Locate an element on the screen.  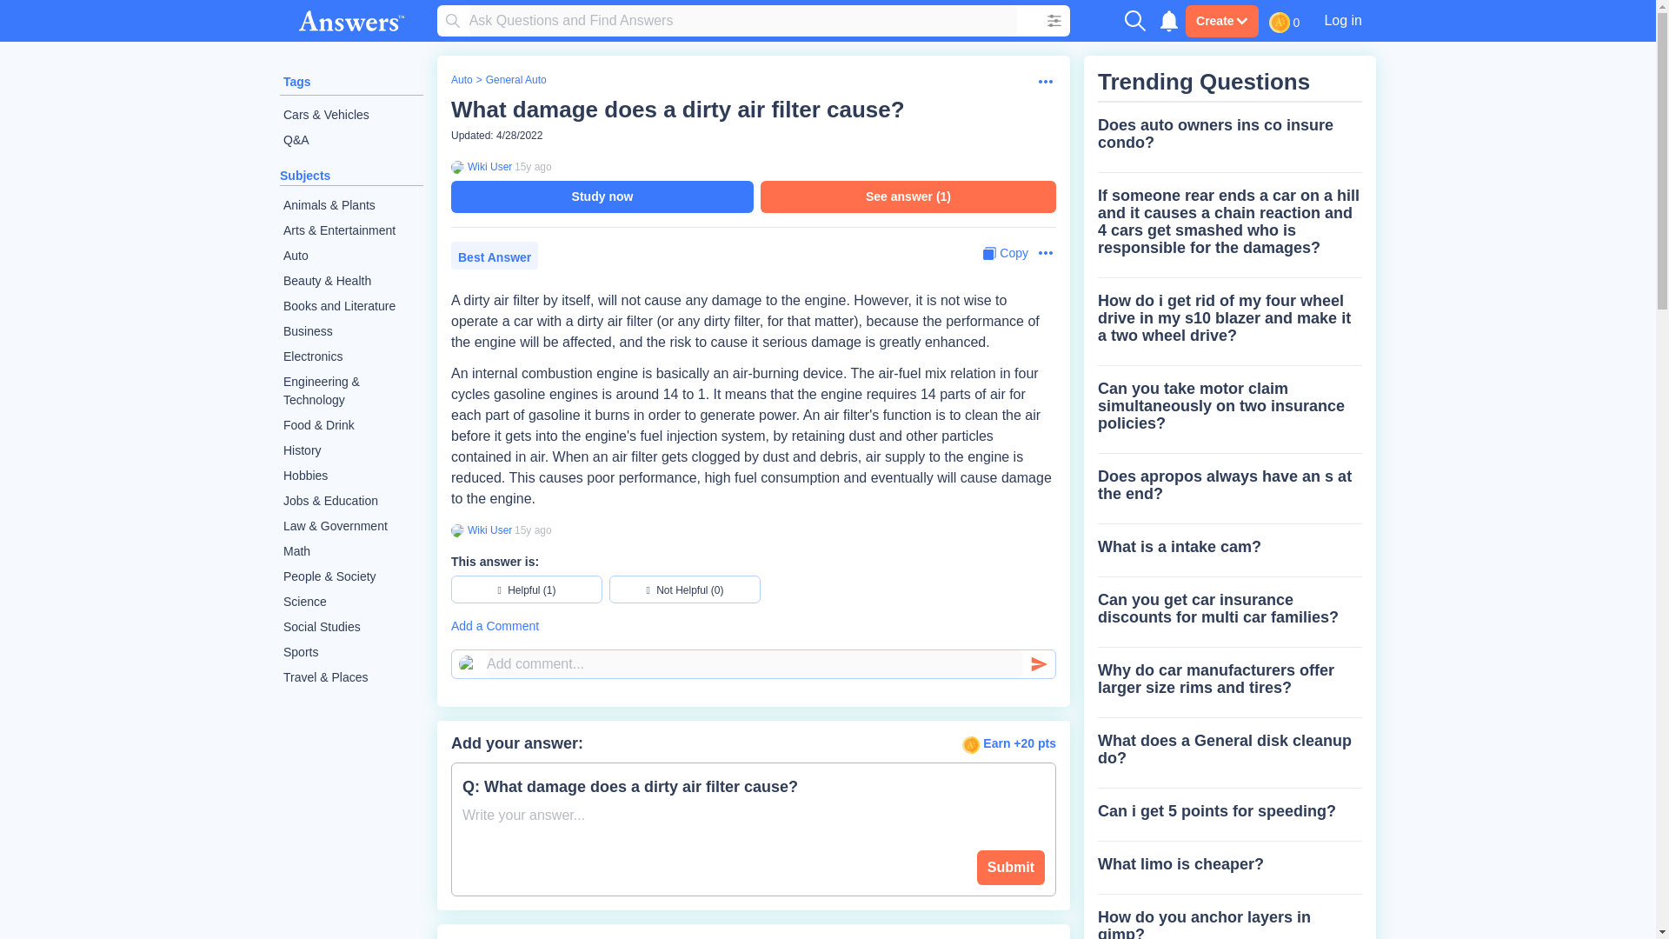
General Auto is located at coordinates (516, 80).